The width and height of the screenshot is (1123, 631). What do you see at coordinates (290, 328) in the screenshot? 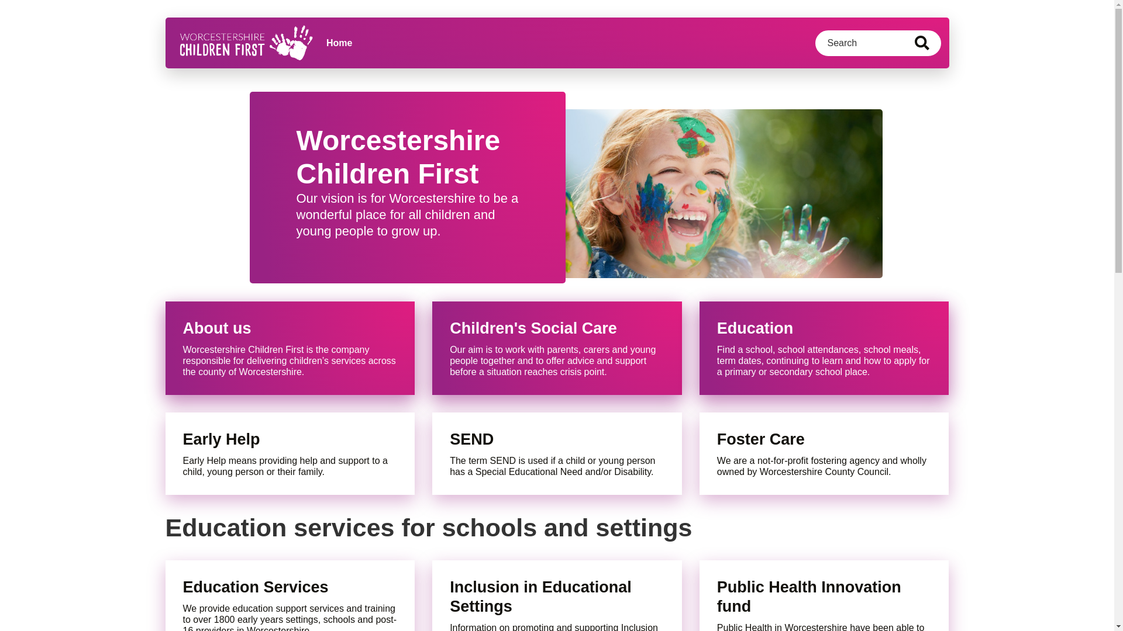
I see `About us` at bounding box center [290, 328].